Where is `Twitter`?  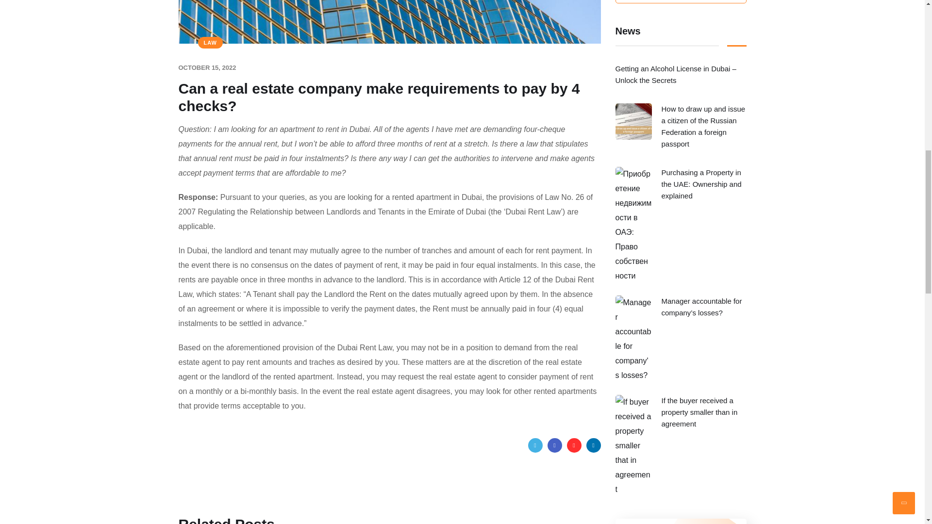
Twitter is located at coordinates (535, 445).